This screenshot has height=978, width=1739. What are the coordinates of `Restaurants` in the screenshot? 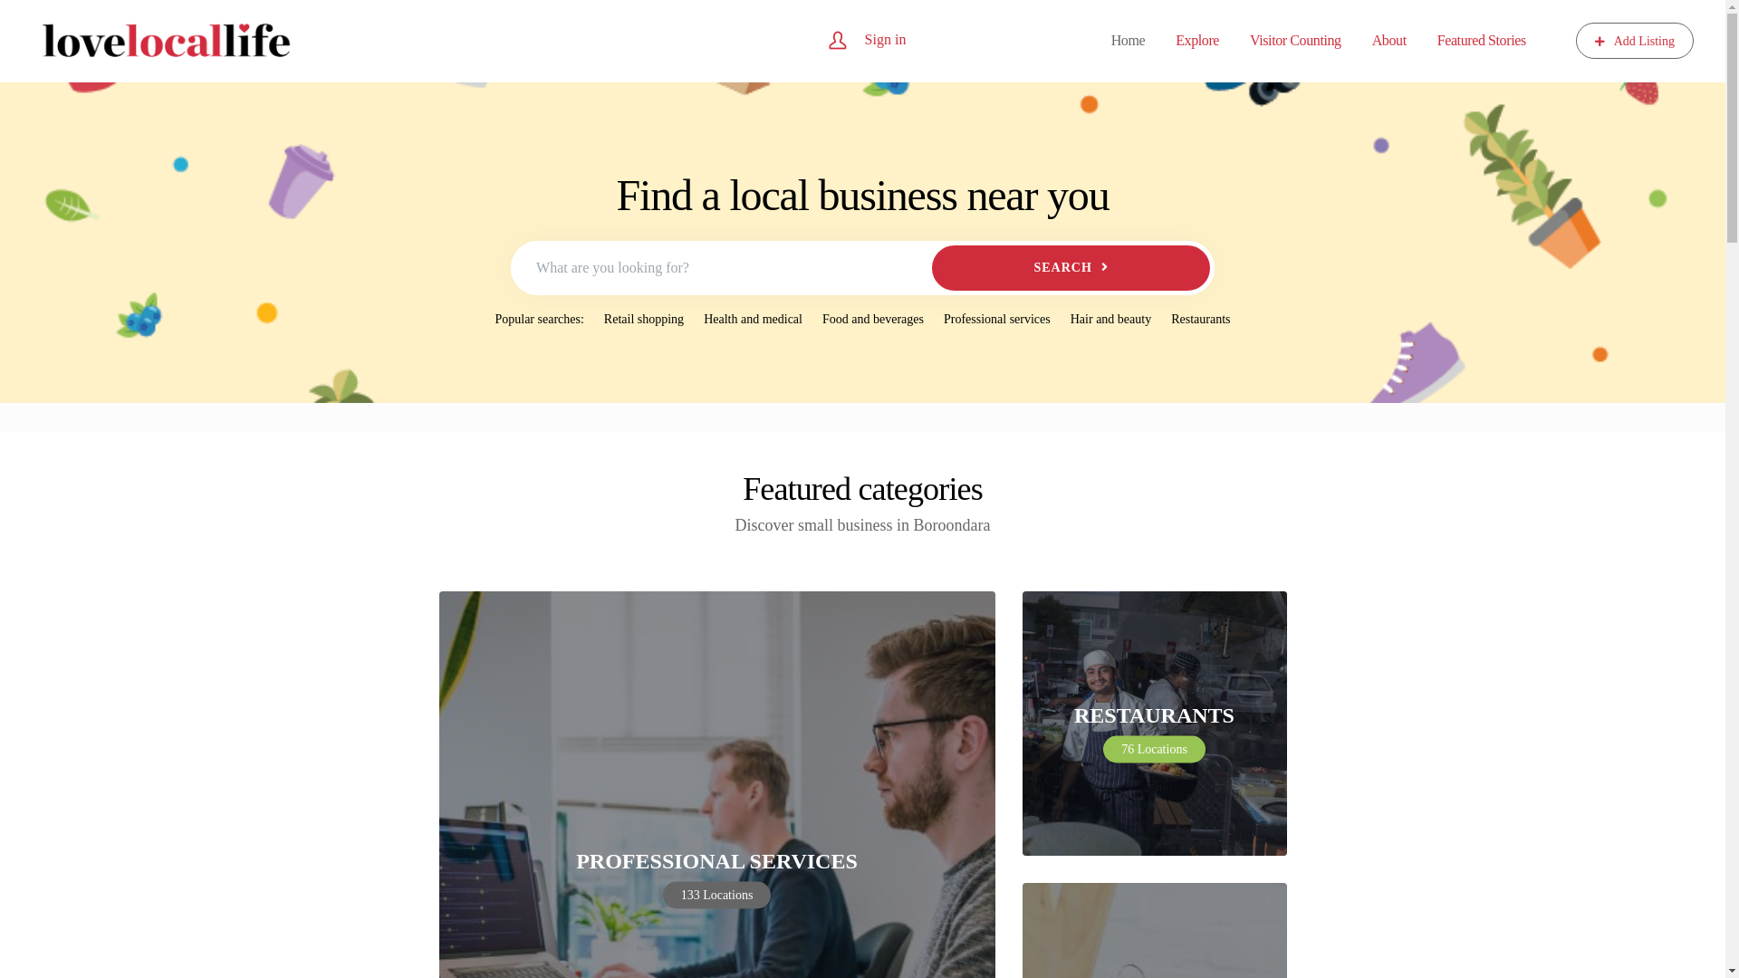 It's located at (1154, 724).